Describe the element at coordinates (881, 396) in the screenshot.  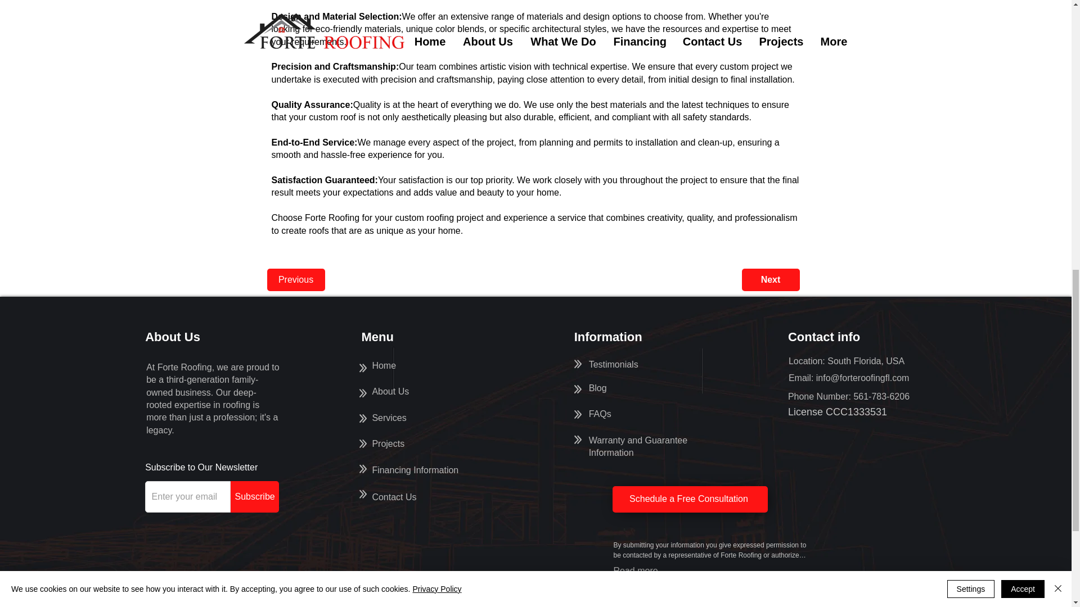
I see `561-783-6206` at that location.